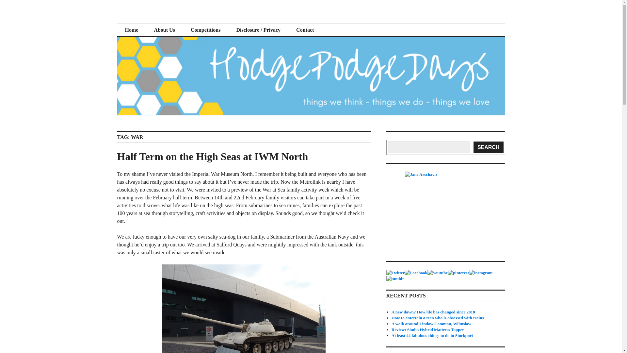 The width and height of the screenshot is (627, 353). What do you see at coordinates (206, 30) in the screenshot?
I see `Competitions` at bounding box center [206, 30].